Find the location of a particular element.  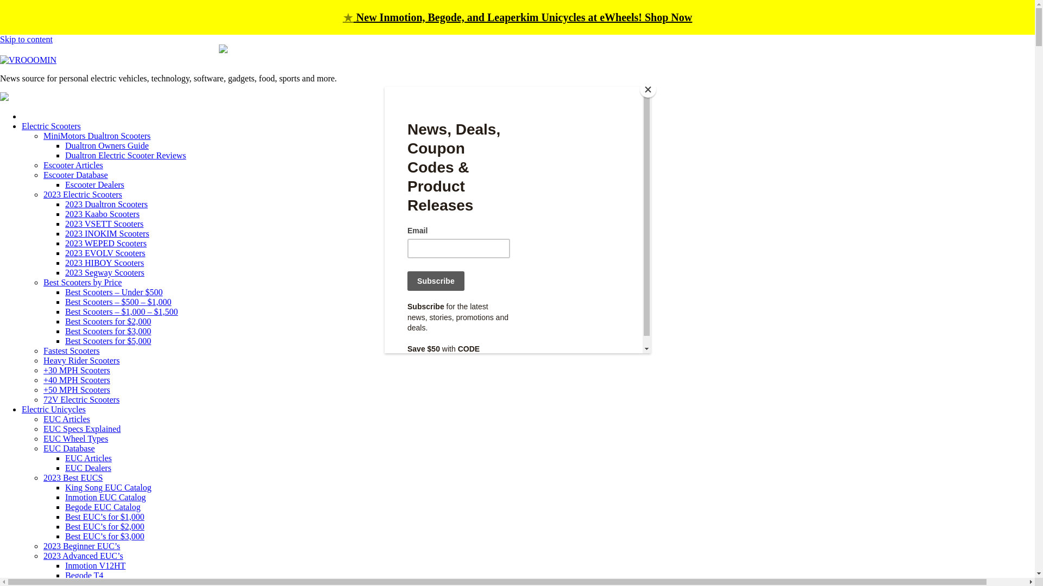

2023 EVOLV Scooters is located at coordinates (105, 253).